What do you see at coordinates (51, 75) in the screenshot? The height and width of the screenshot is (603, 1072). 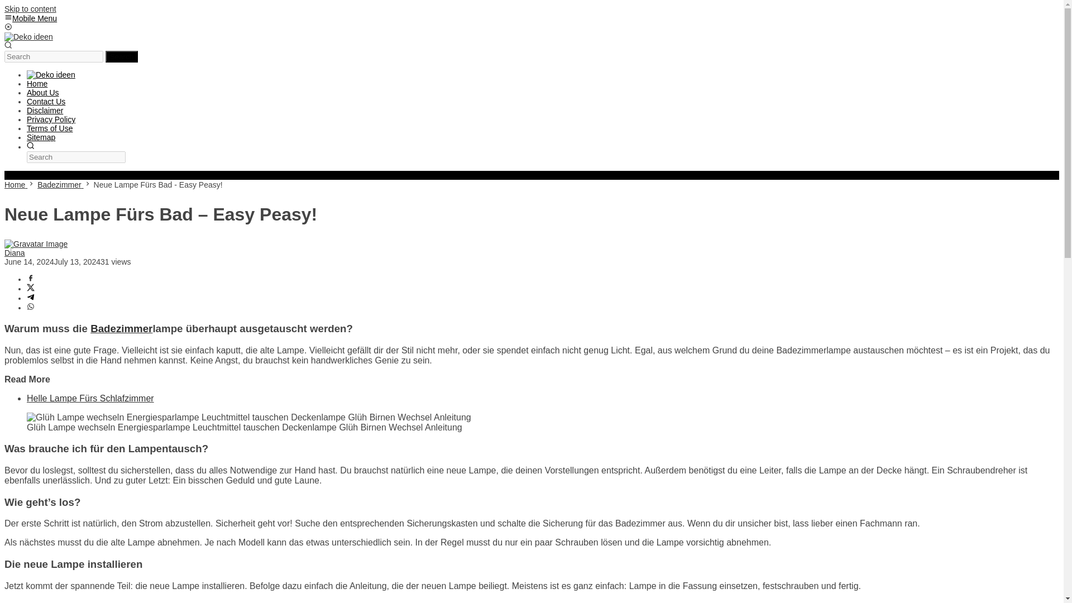 I see `Deko ideen` at bounding box center [51, 75].